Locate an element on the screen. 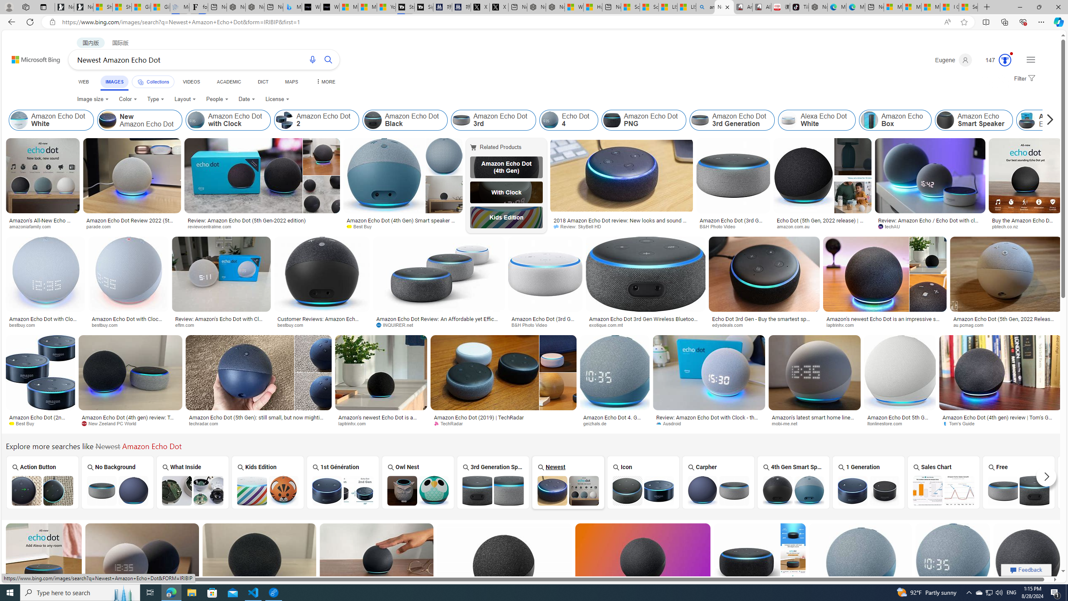 This screenshot has height=601, width=1068. amazoniafamily.com is located at coordinates (33, 226).